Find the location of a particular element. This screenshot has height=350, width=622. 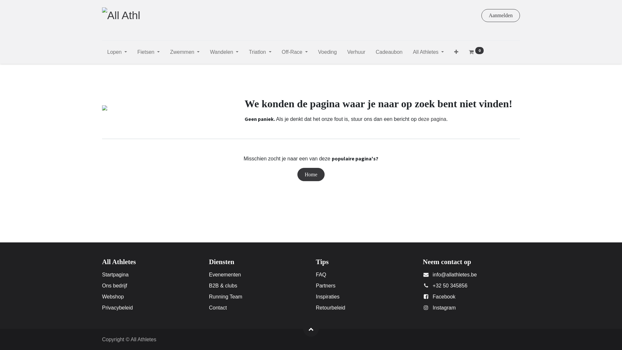

All Athletes is located at coordinates (121, 16).